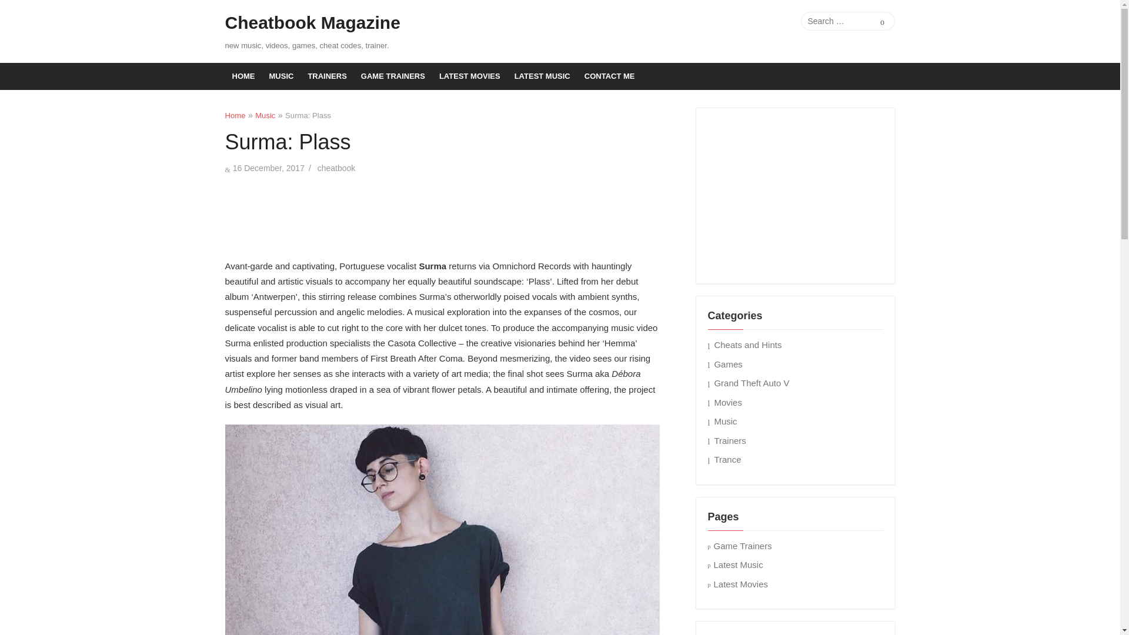 The image size is (1129, 635). Describe the element at coordinates (542, 76) in the screenshot. I see `LATEST MUSIC` at that location.